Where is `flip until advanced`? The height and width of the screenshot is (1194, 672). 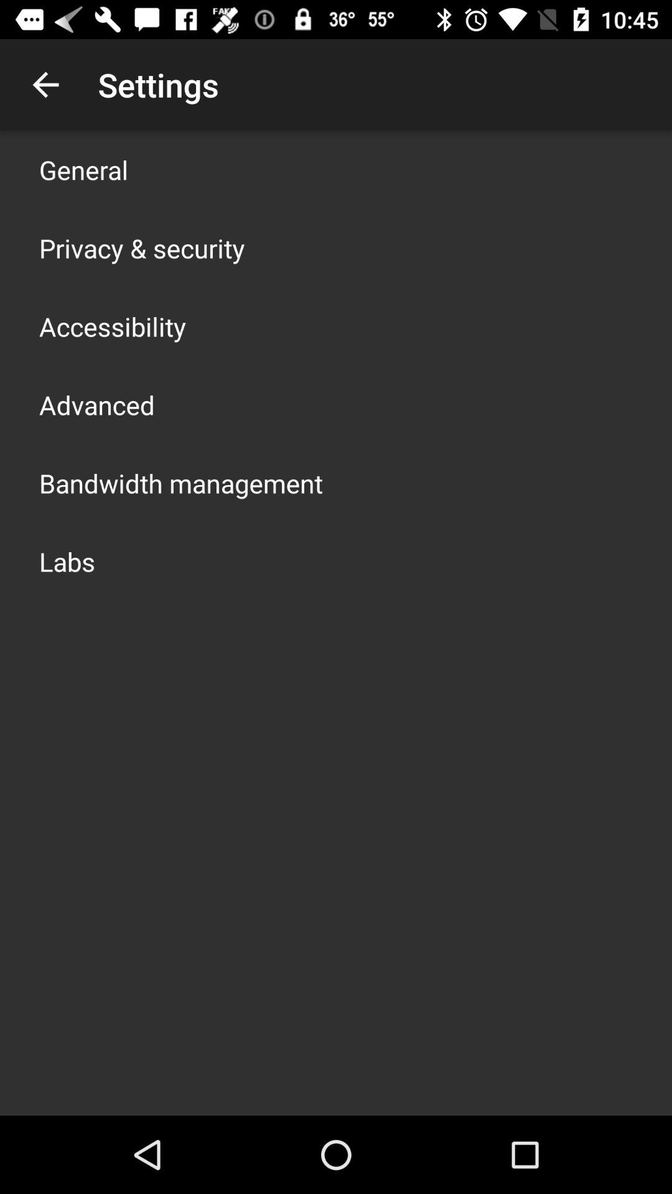 flip until advanced is located at coordinates (97, 404).